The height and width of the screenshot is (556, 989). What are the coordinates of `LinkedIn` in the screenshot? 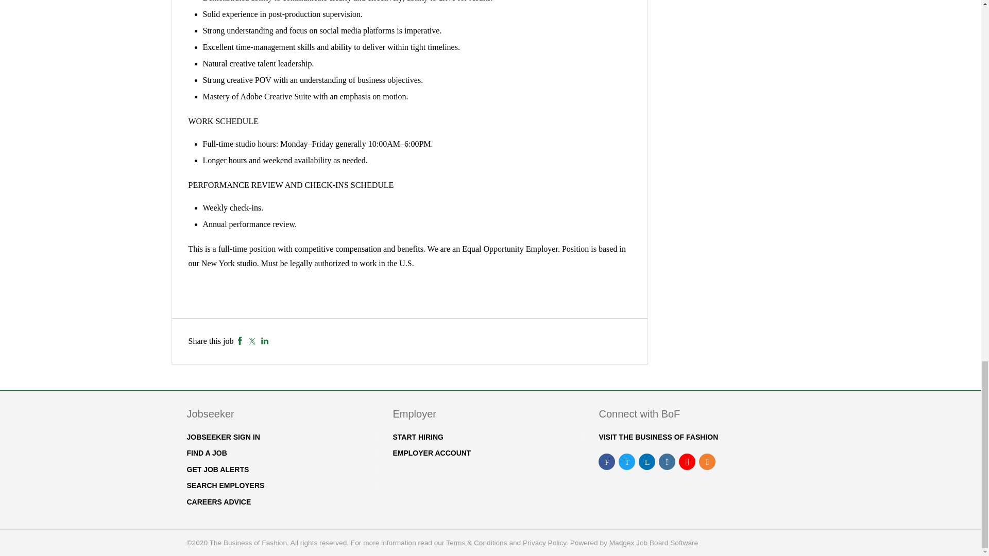 It's located at (265, 341).